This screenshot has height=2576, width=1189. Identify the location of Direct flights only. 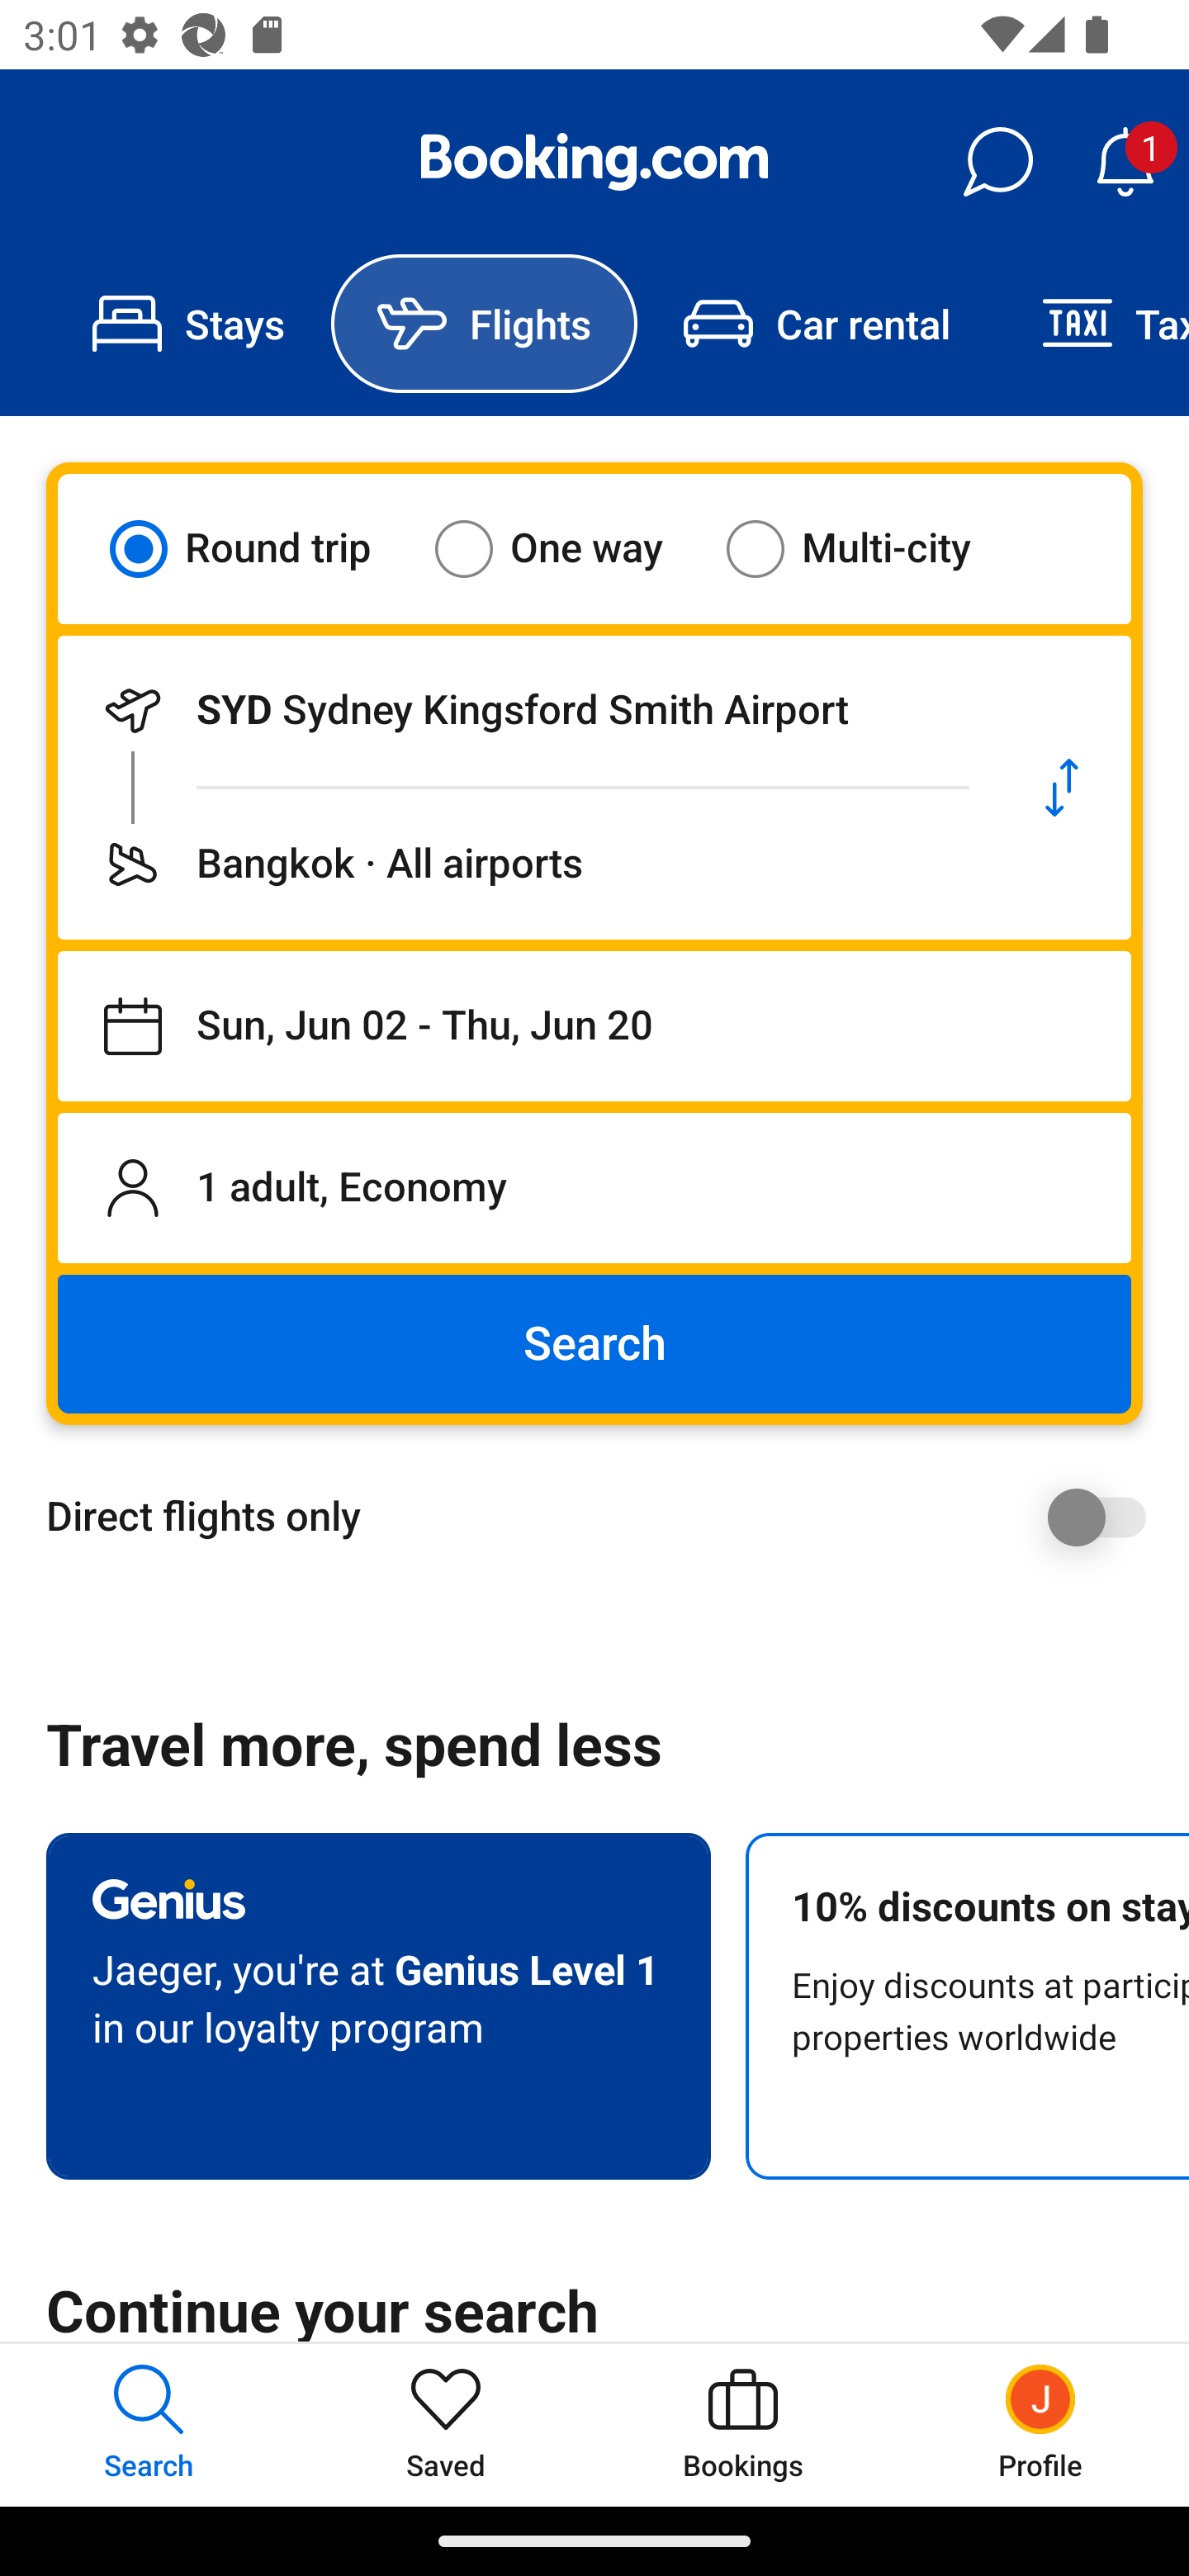
(606, 1517).